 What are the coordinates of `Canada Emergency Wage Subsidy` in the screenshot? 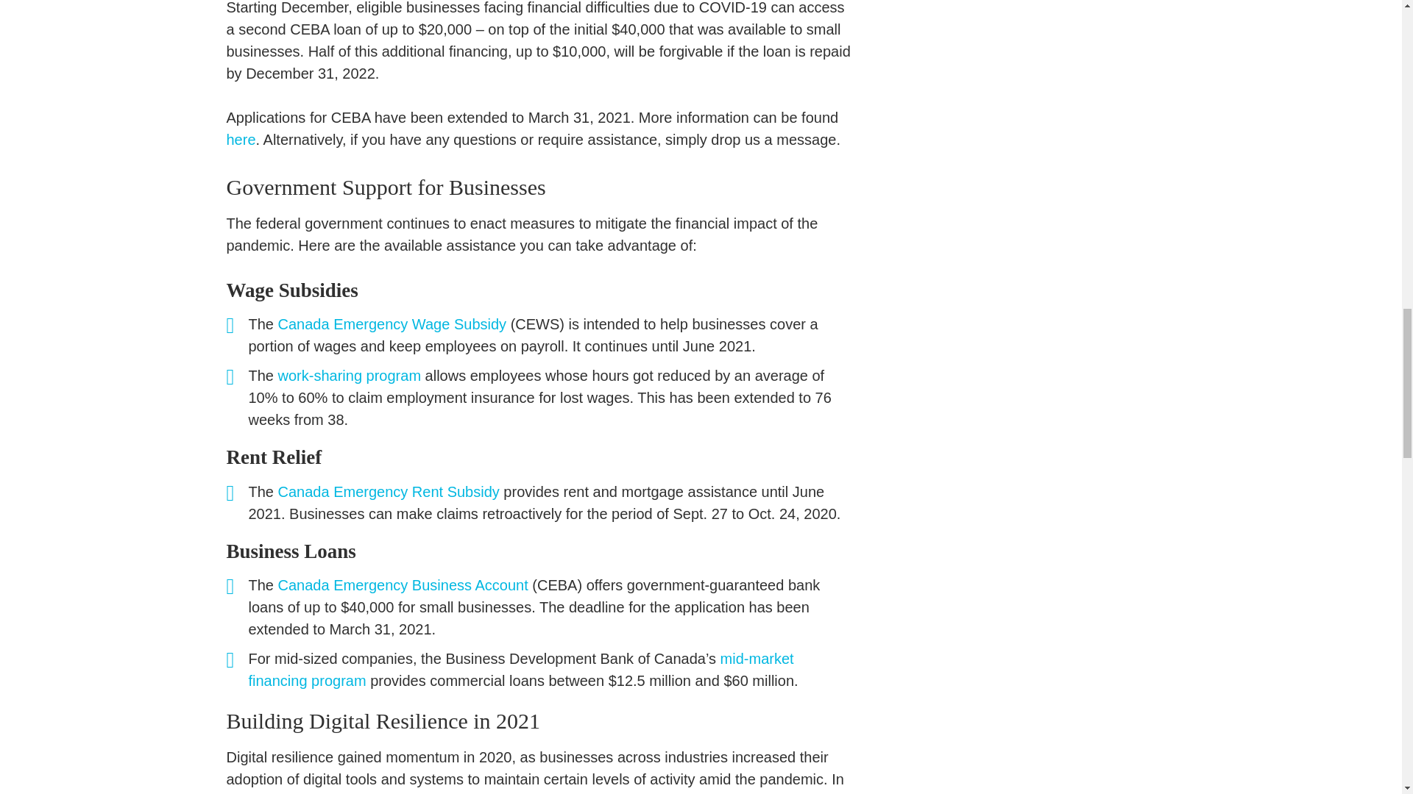 It's located at (393, 323).